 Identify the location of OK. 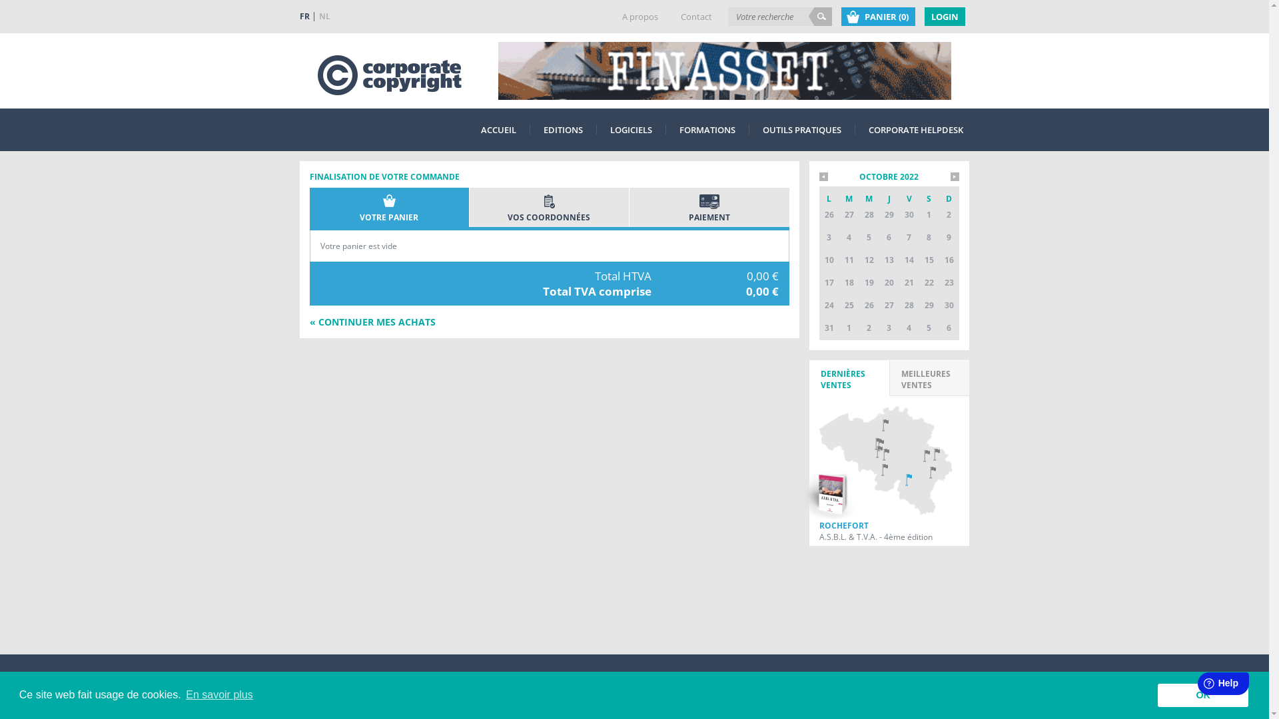
(1203, 695).